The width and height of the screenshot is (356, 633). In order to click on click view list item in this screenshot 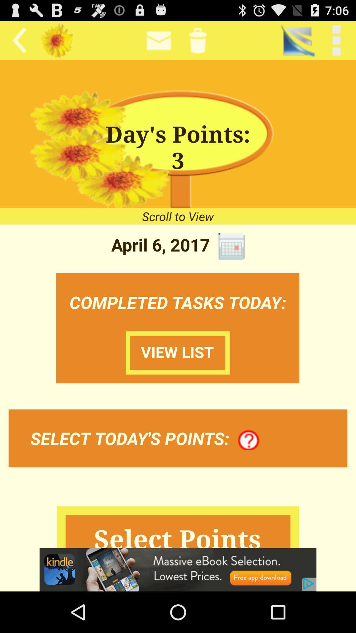, I will do `click(178, 353)`.